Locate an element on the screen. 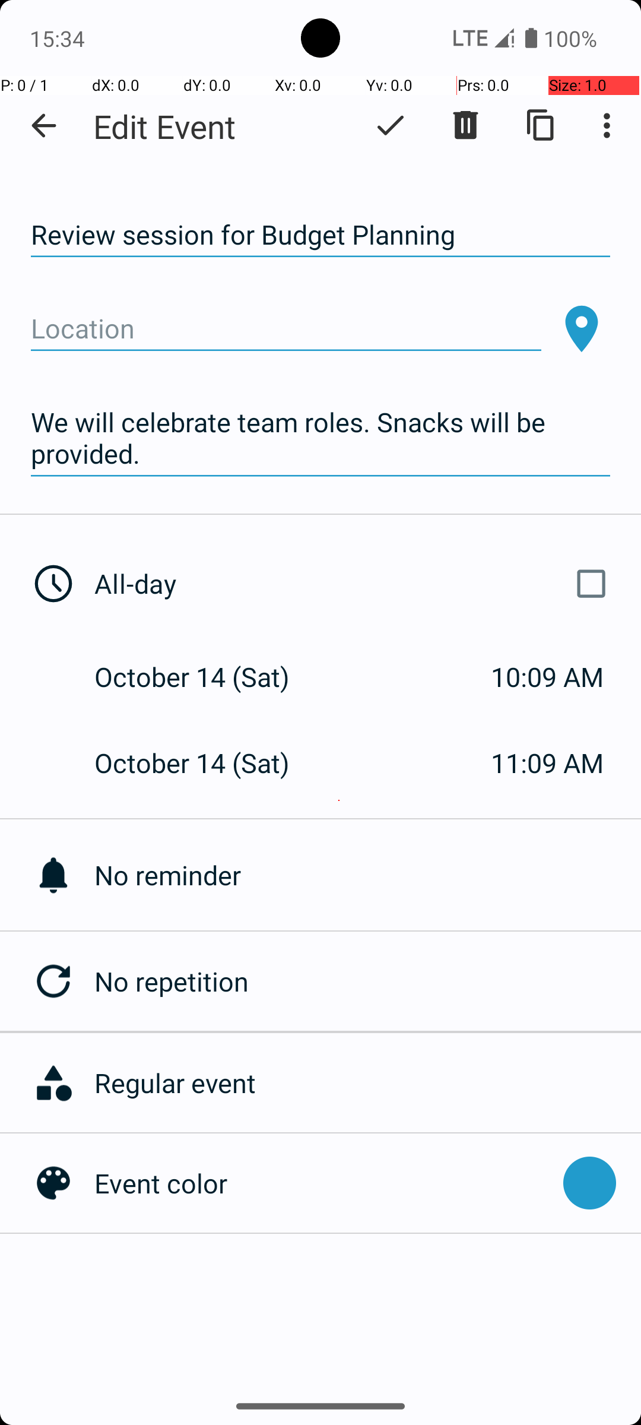 The height and width of the screenshot is (1425, 641). October 14 (Sat) is located at coordinates (204, 677).